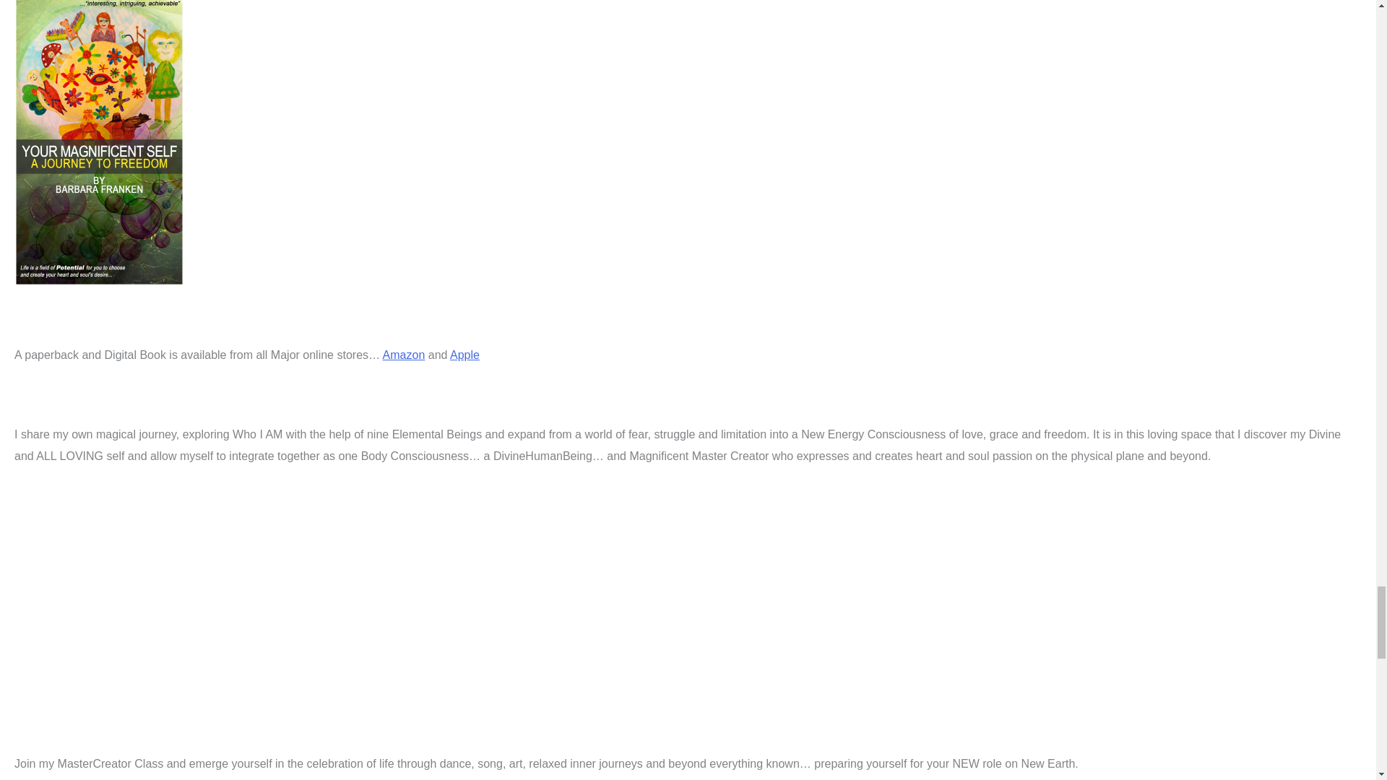  I want to click on Apple, so click(465, 355).